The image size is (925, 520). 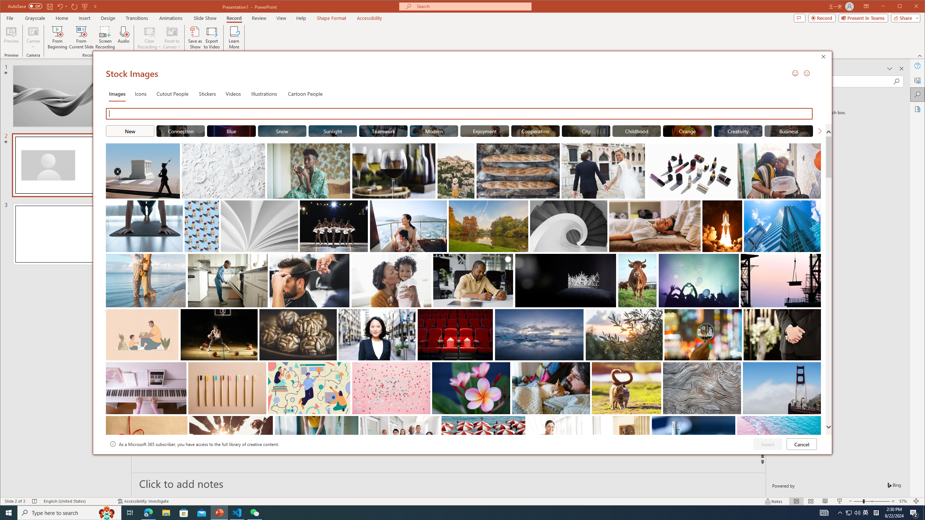 What do you see at coordinates (449, 513) in the screenshot?
I see `Running applications` at bounding box center [449, 513].